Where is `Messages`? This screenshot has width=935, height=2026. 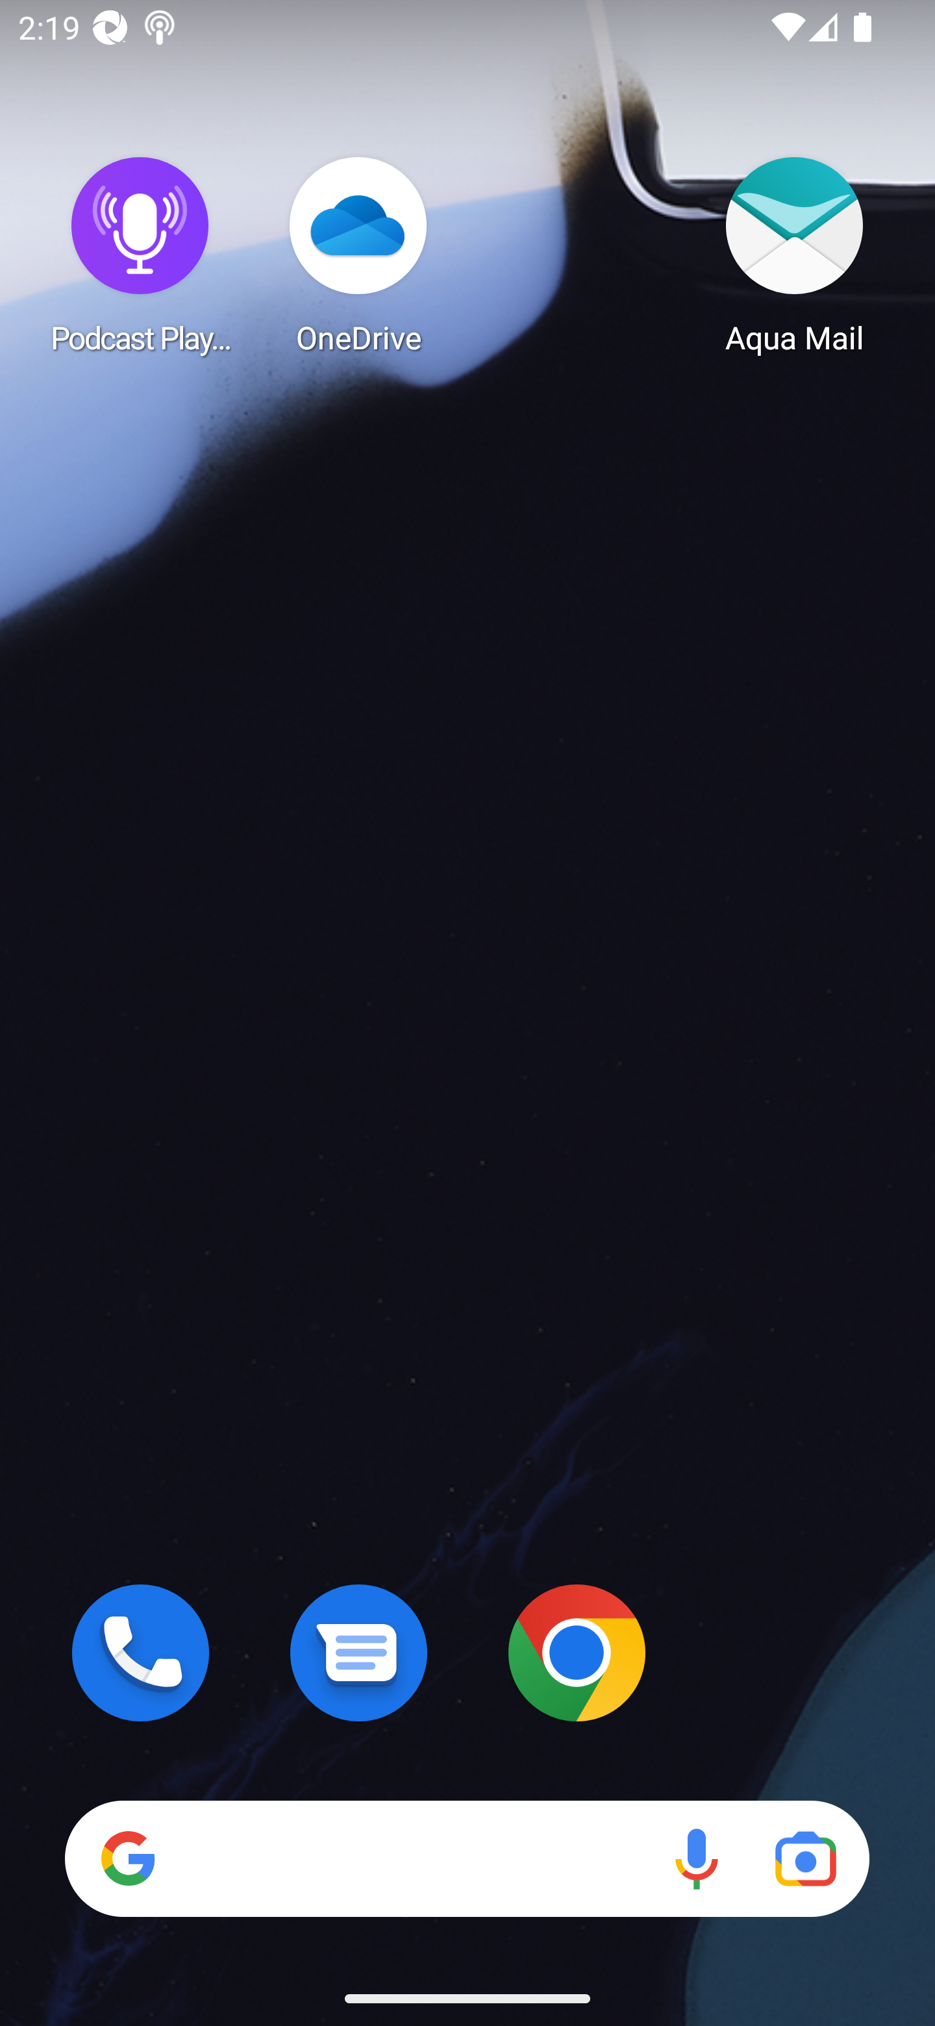
Messages is located at coordinates (358, 1653).